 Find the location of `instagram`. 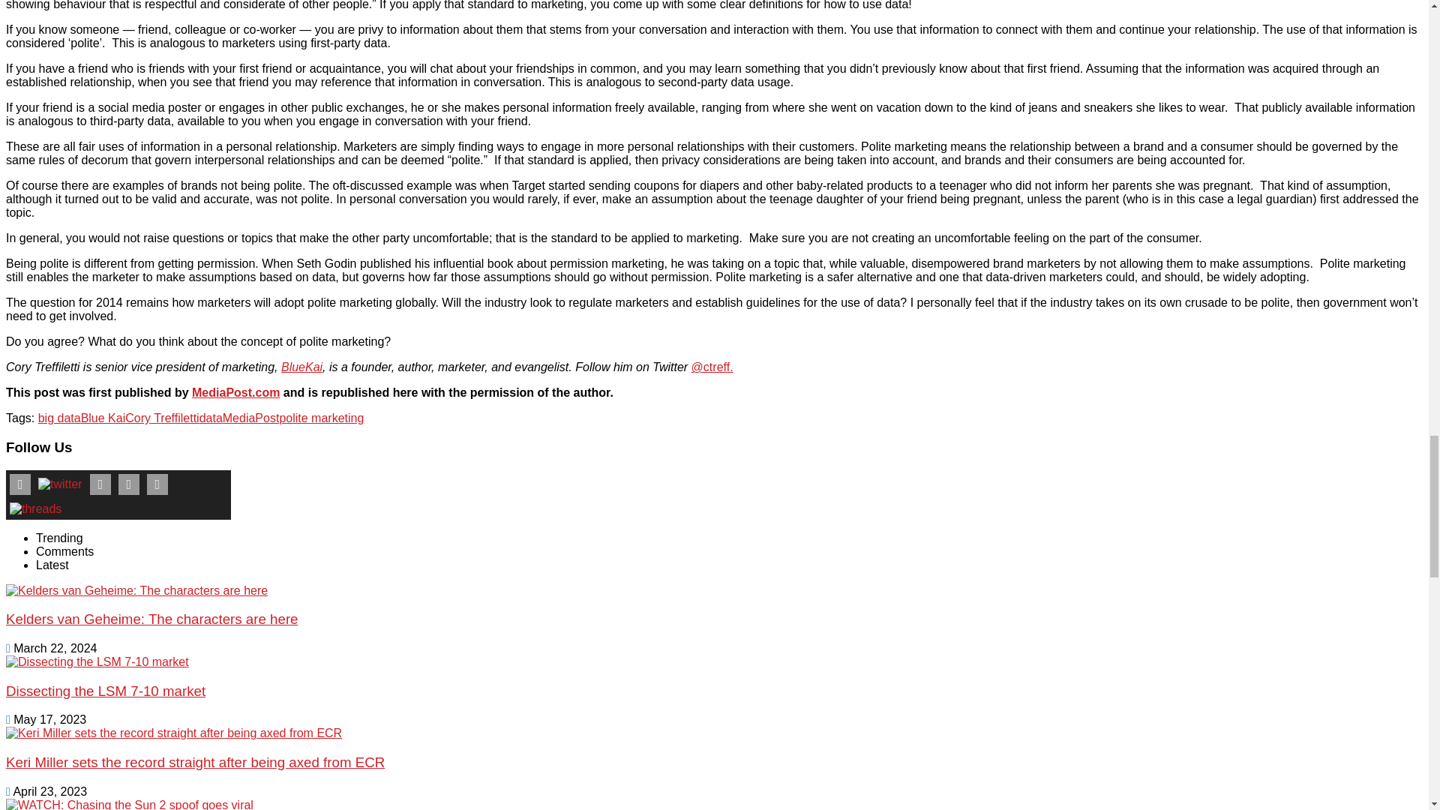

instagram is located at coordinates (157, 484).